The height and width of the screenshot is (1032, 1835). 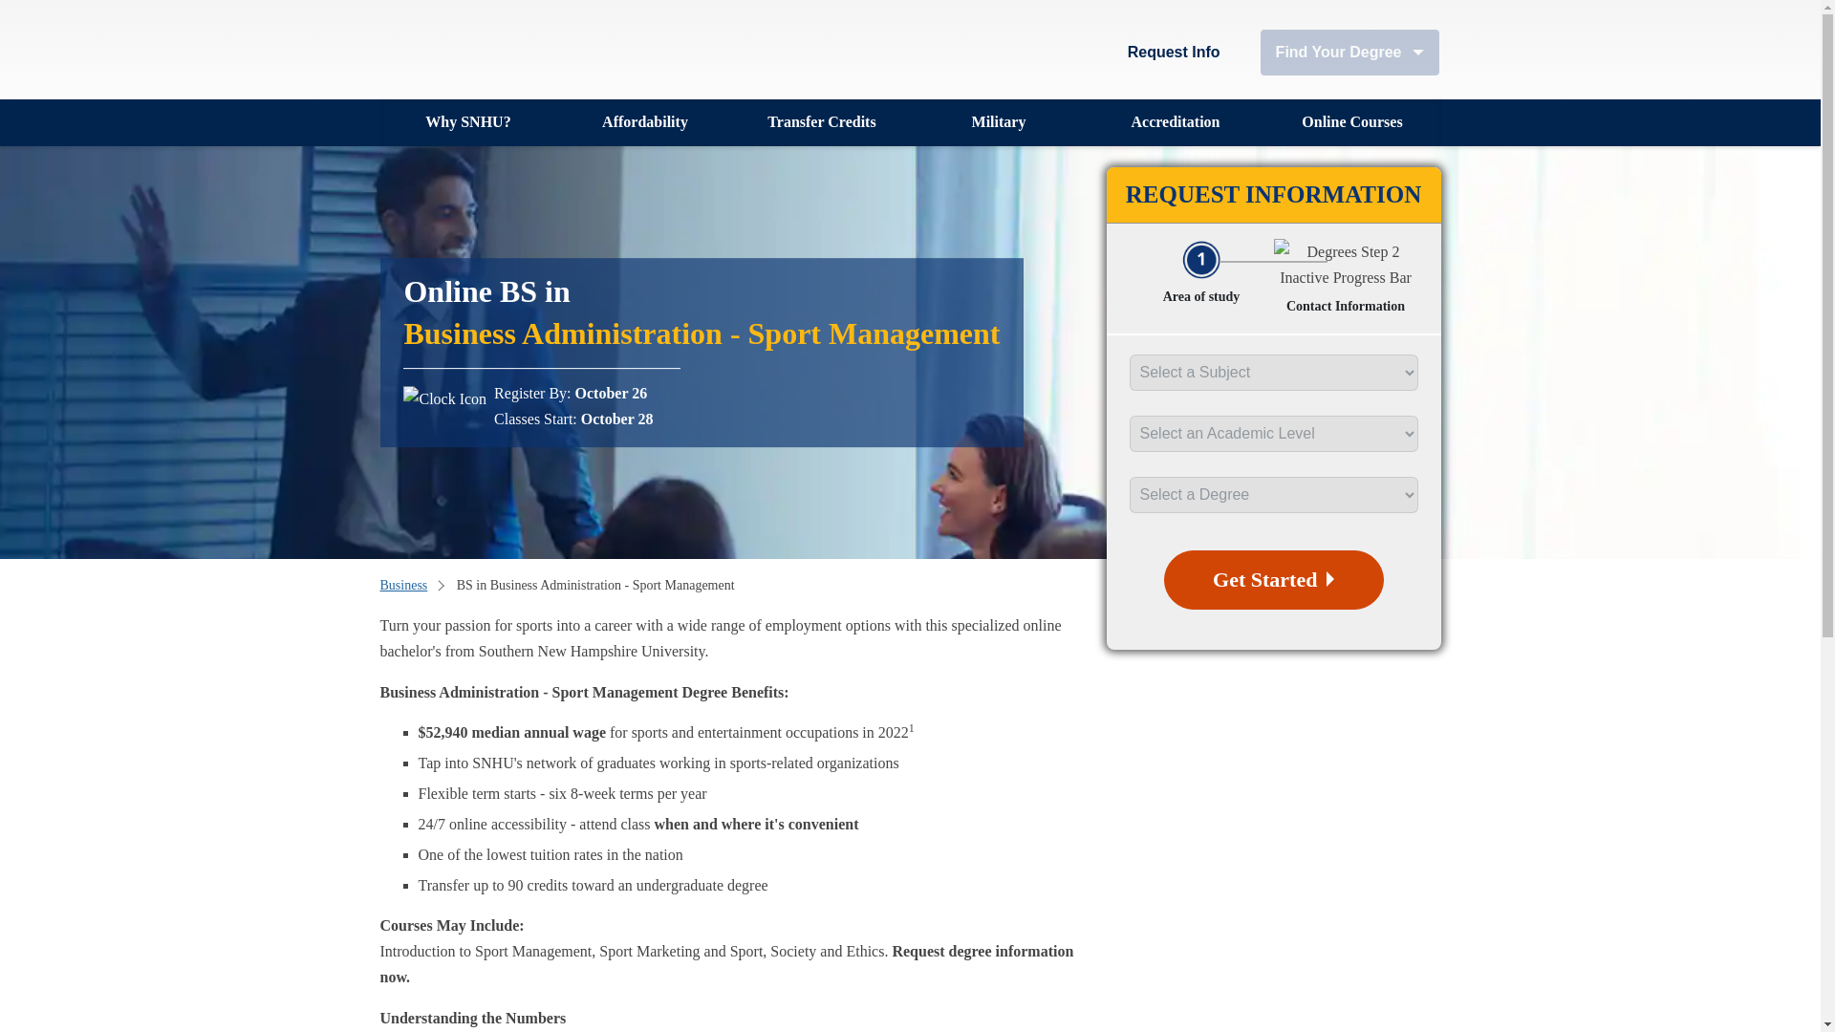 I want to click on Why SNHU?, so click(x=468, y=122).